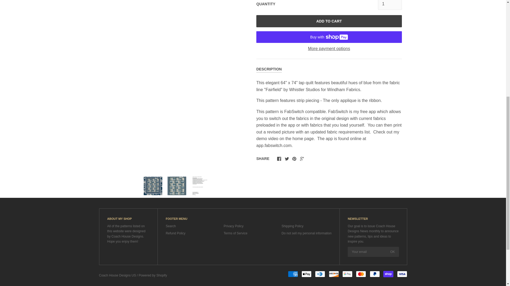 The image size is (510, 286). I want to click on Visa, so click(402, 274).